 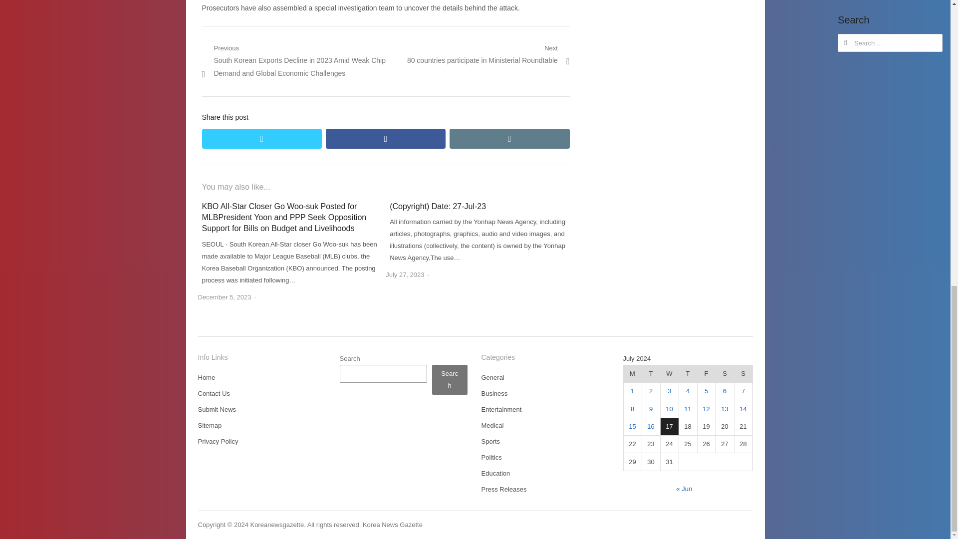 I want to click on Saturday, so click(x=724, y=373).